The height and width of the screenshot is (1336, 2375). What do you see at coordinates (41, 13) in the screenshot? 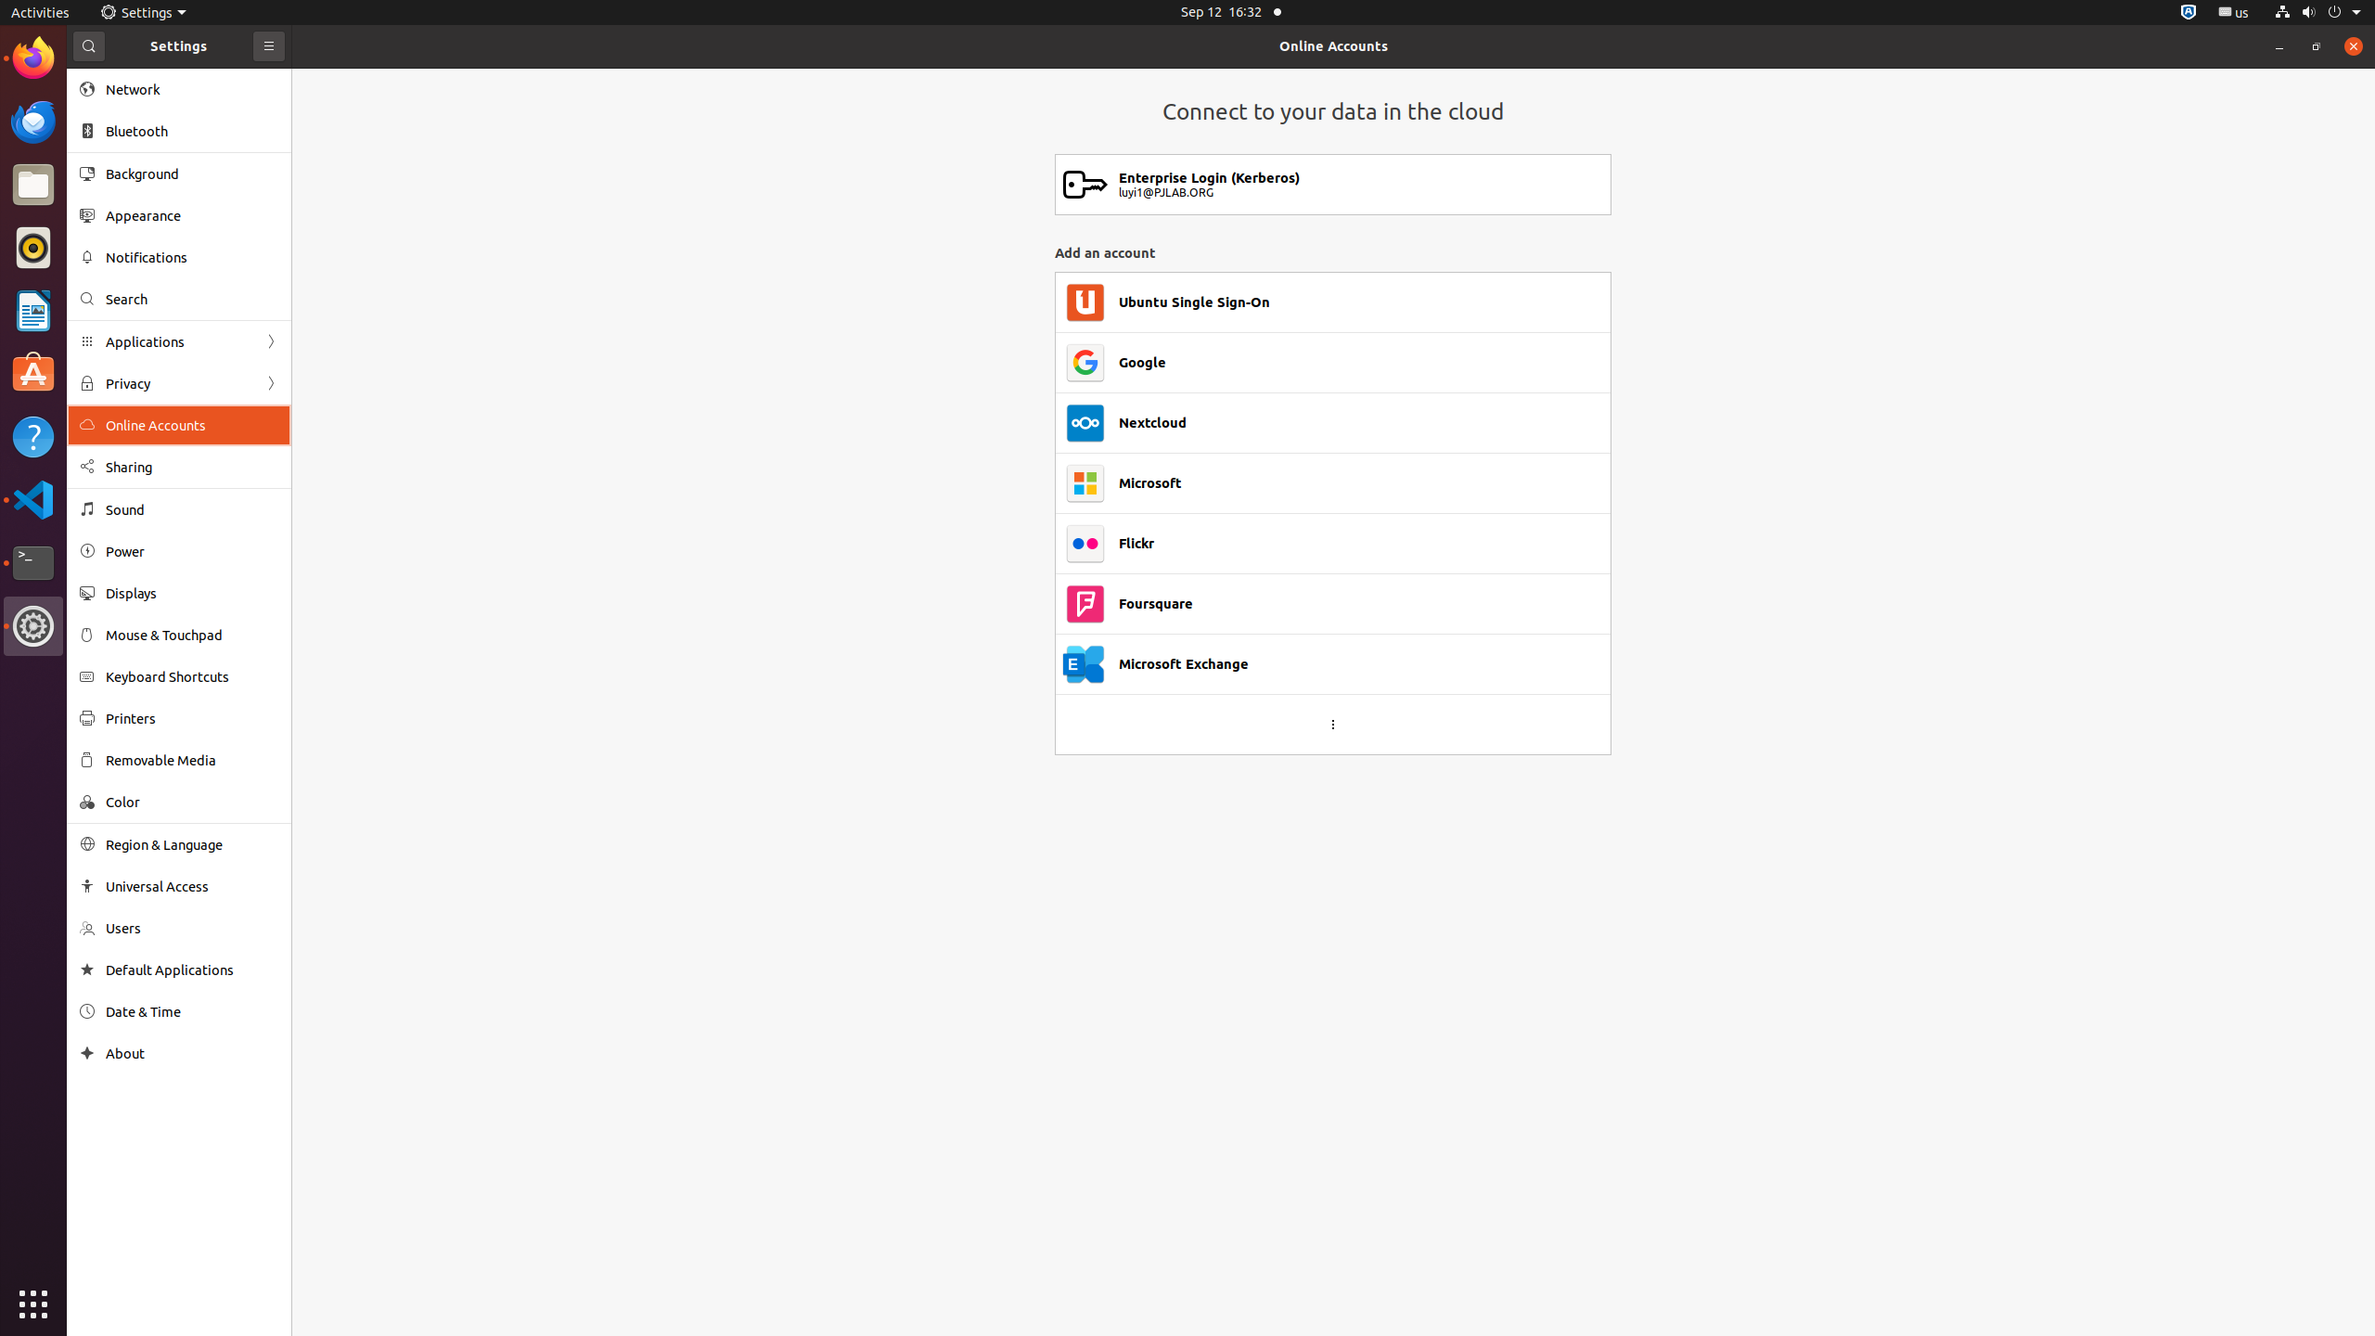
I see `Activities` at bounding box center [41, 13].